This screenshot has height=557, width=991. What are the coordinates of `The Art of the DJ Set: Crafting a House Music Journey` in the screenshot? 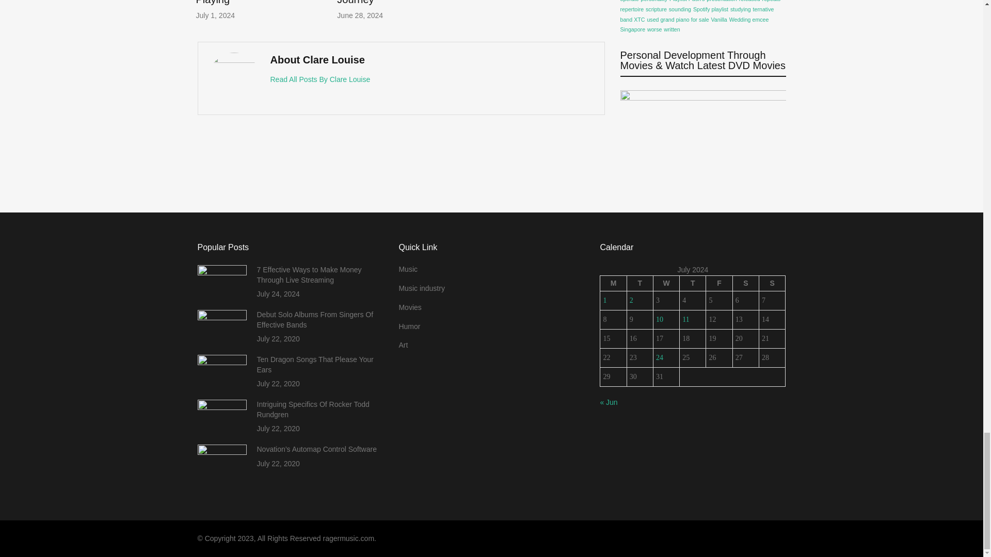 It's located at (390, 2).